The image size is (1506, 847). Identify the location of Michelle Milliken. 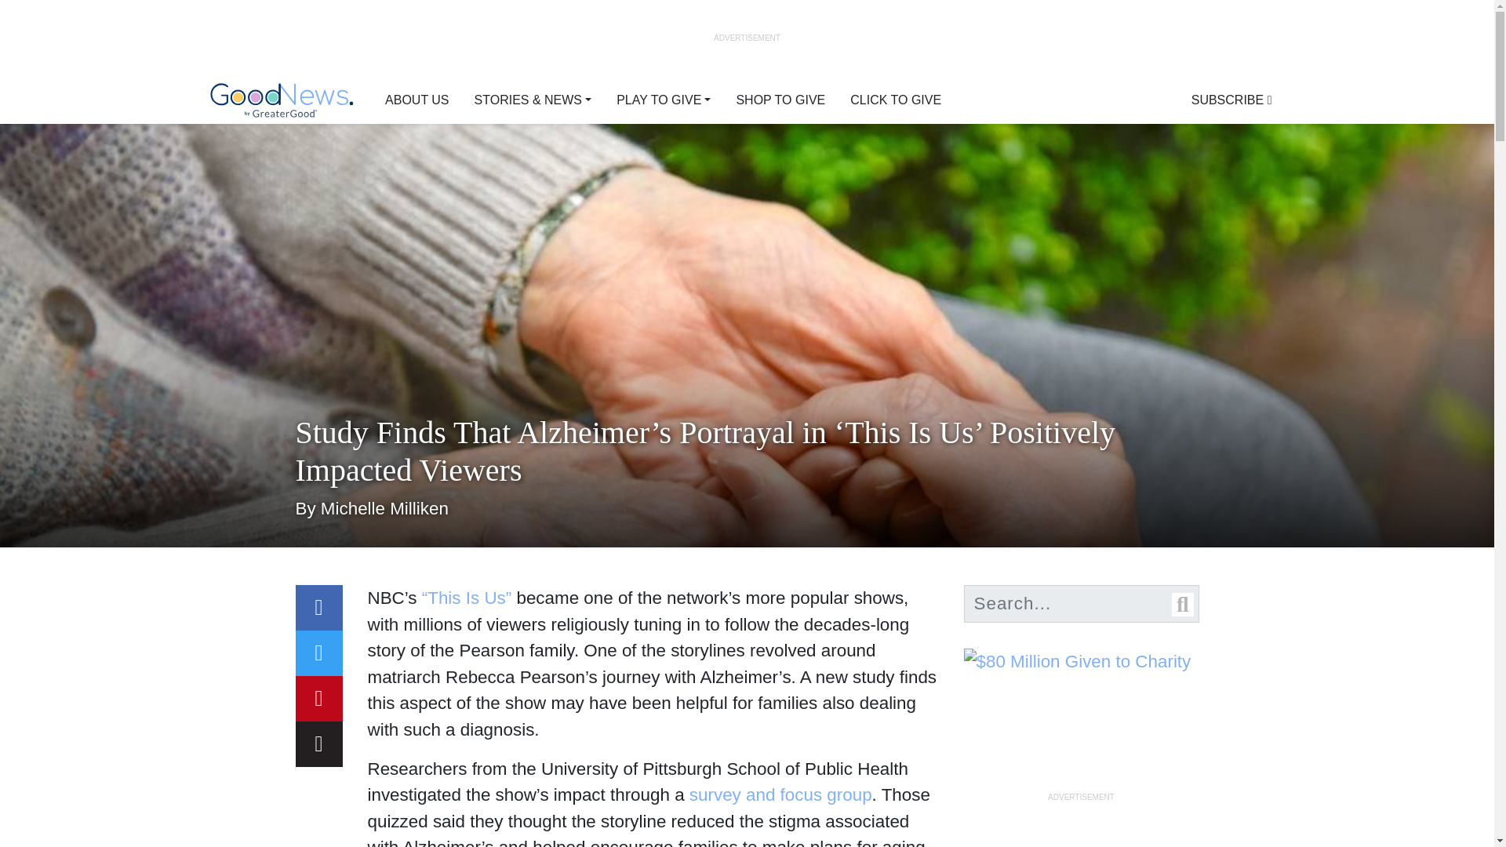
(384, 508).